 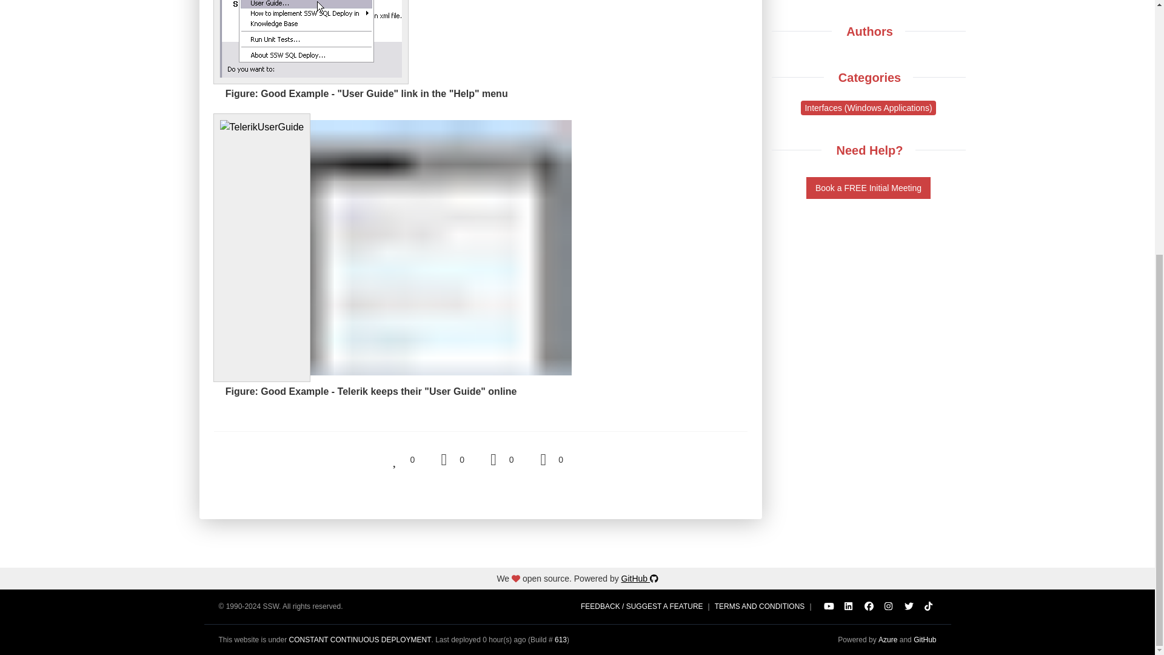 I want to click on SSW on TikTok, so click(x=929, y=606).